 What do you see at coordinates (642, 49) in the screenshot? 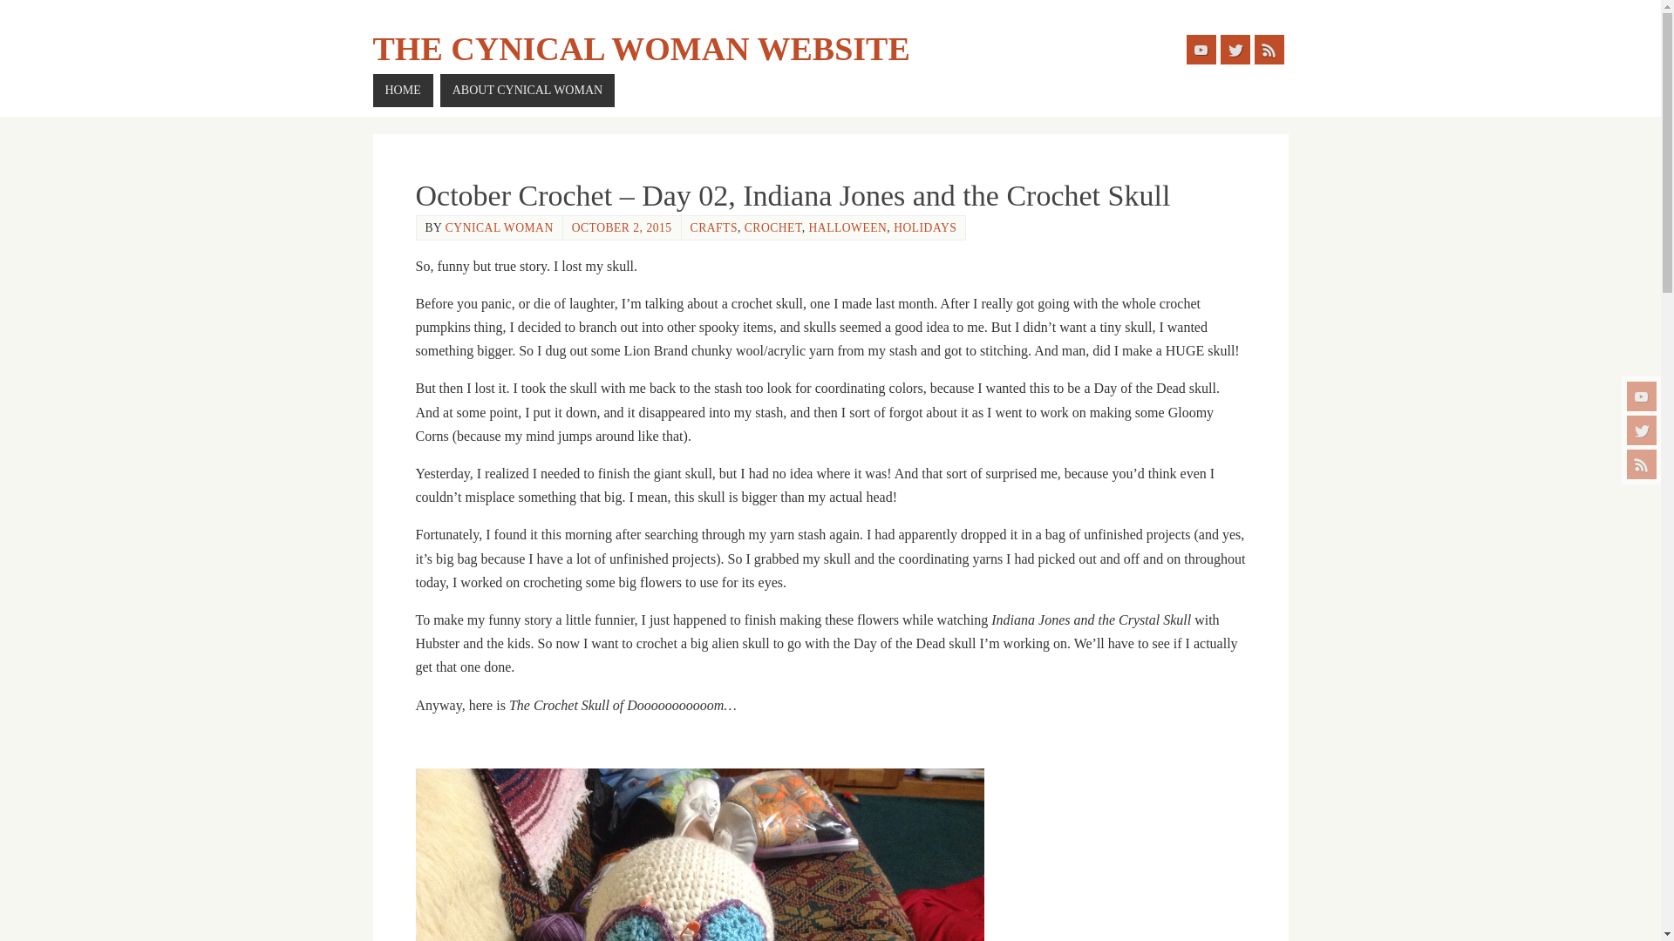
I see `THE CYNICAL WOMAN WEBSITE` at bounding box center [642, 49].